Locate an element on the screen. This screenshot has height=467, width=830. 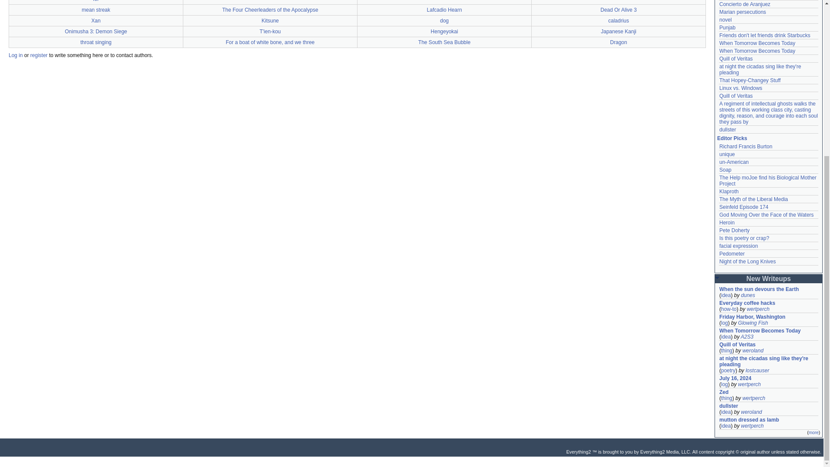
Lafcadio Hearn is located at coordinates (444, 10).